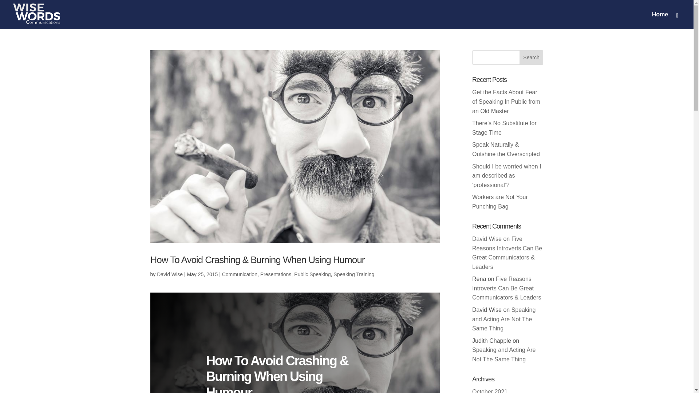 The image size is (699, 393). What do you see at coordinates (504, 319) in the screenshot?
I see `Speaking and Acting Are Not The Same Thing` at bounding box center [504, 319].